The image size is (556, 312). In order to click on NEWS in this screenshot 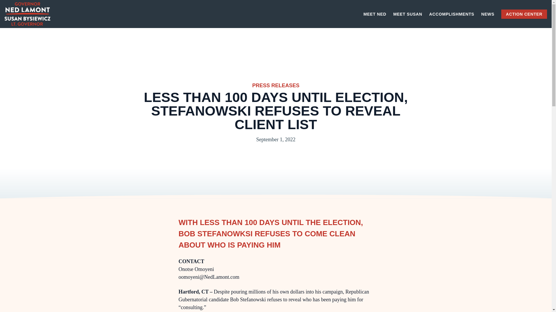, I will do `click(488, 14)`.